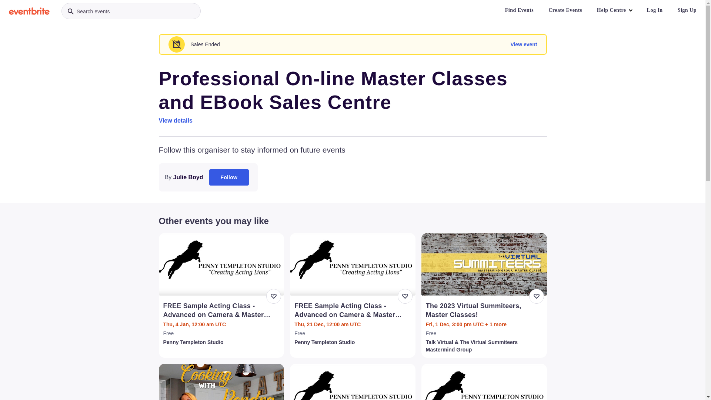 The height and width of the screenshot is (400, 711). Describe the element at coordinates (131, 11) in the screenshot. I see `Search events` at that location.